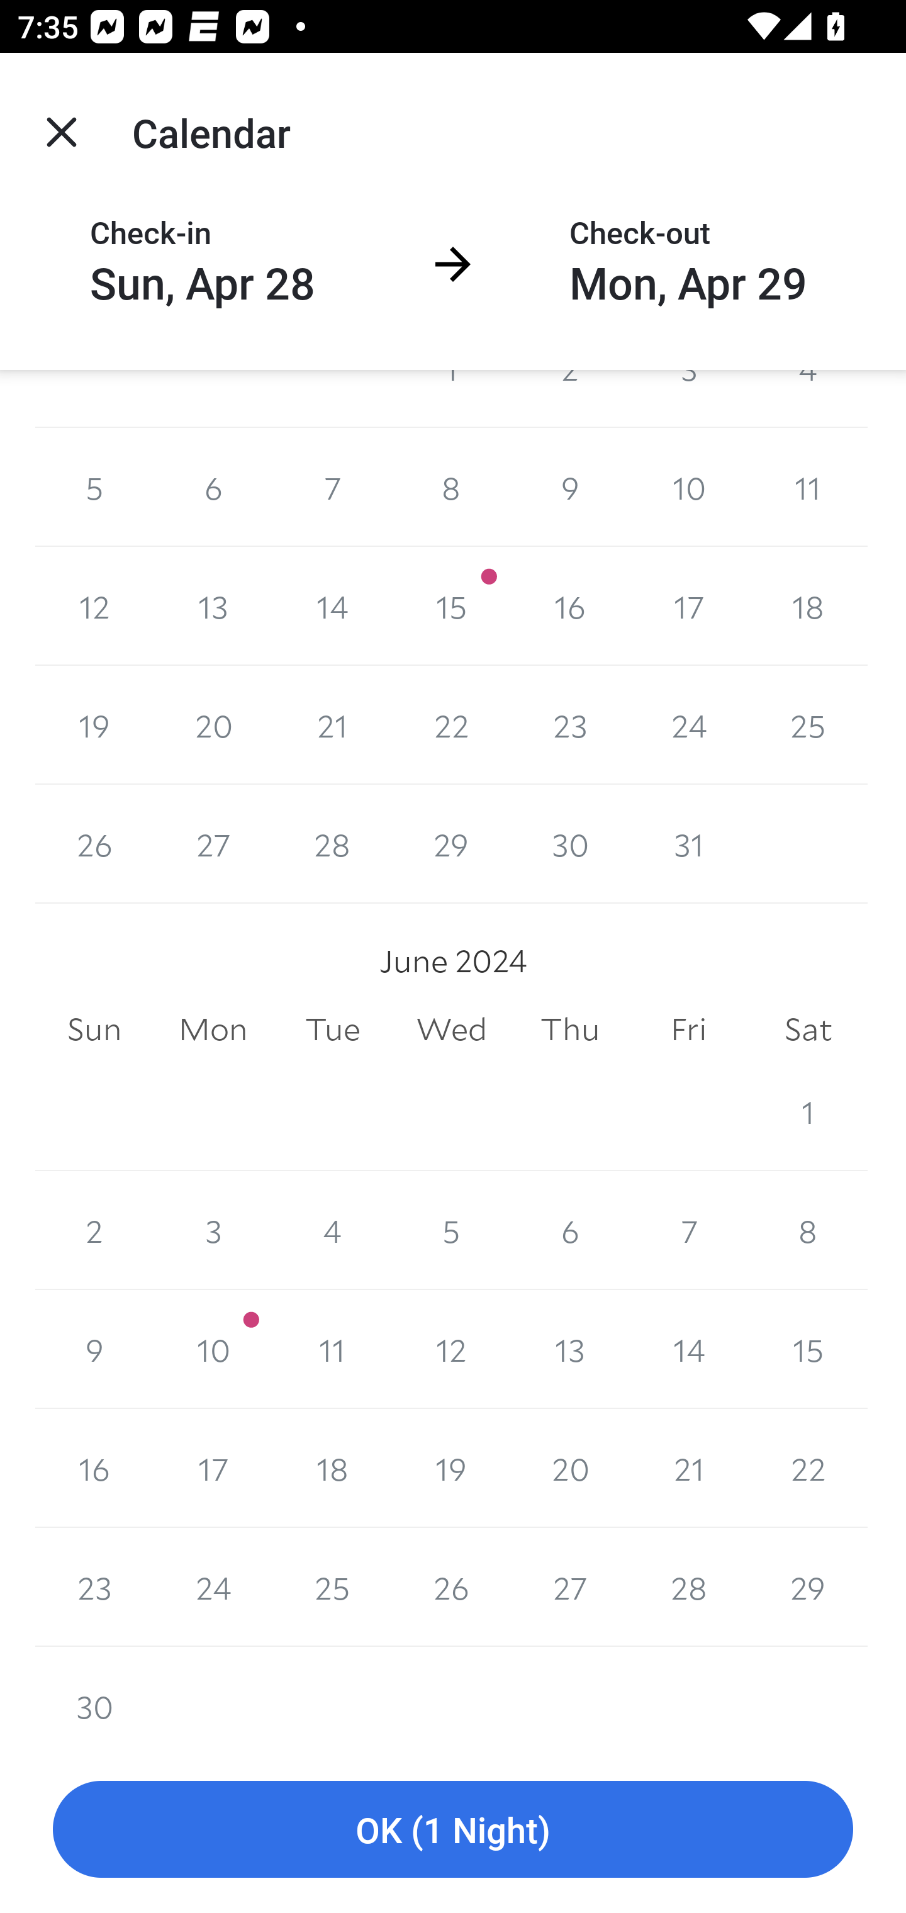  Describe the element at coordinates (213, 843) in the screenshot. I see `27 27 May 2024` at that location.